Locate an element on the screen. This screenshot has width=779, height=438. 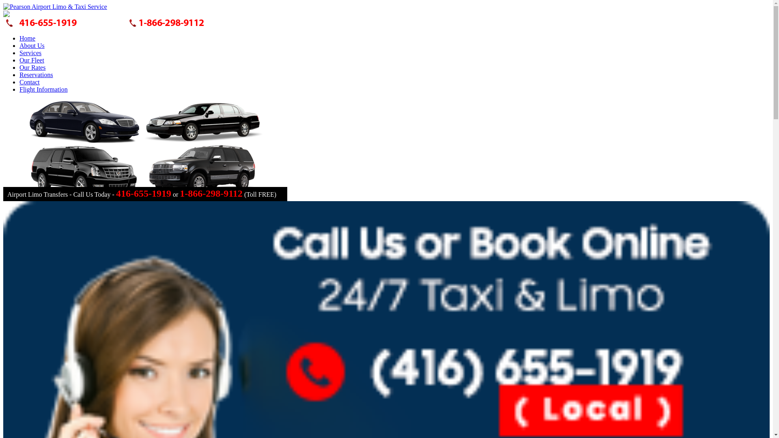
Reservations is located at coordinates (37, 75).